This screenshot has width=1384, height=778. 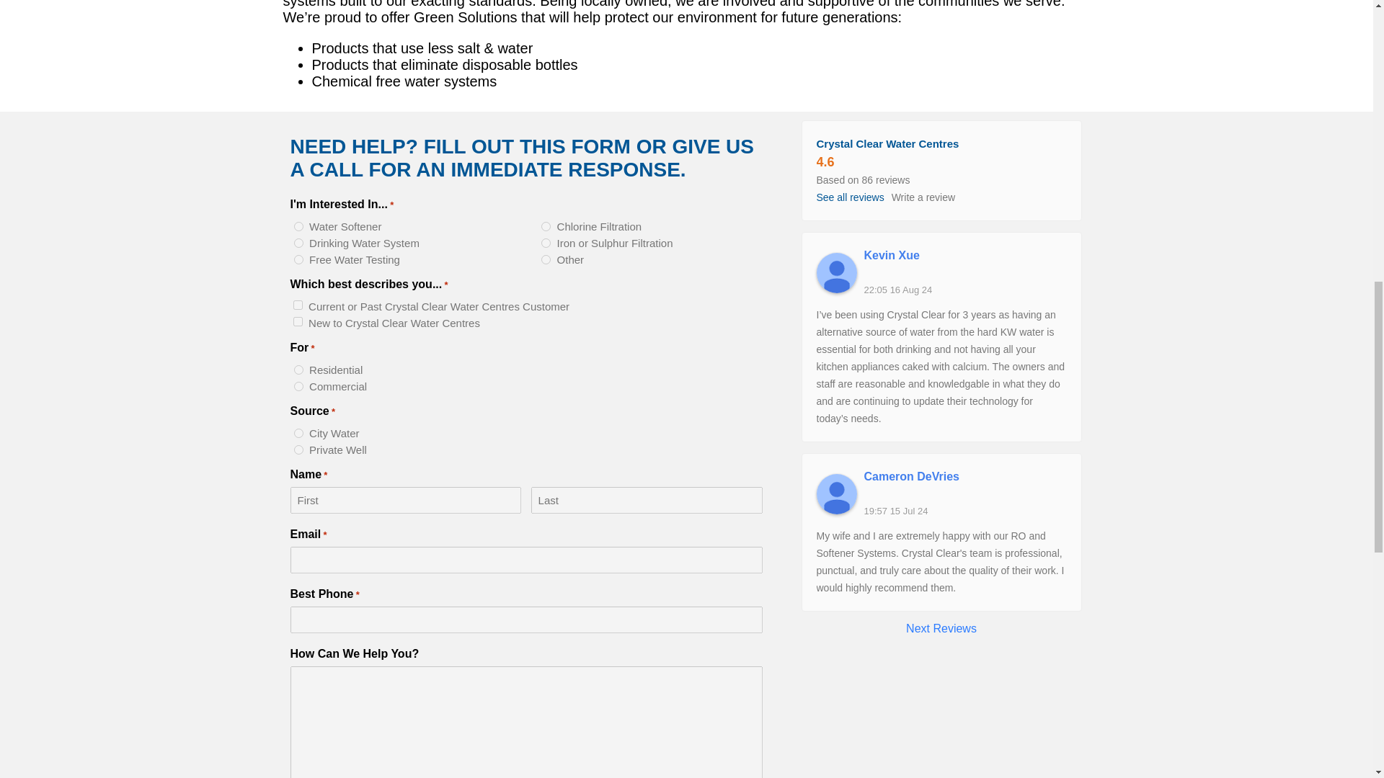 What do you see at coordinates (546, 243) in the screenshot?
I see `Iron or Sulphur Filtration` at bounding box center [546, 243].